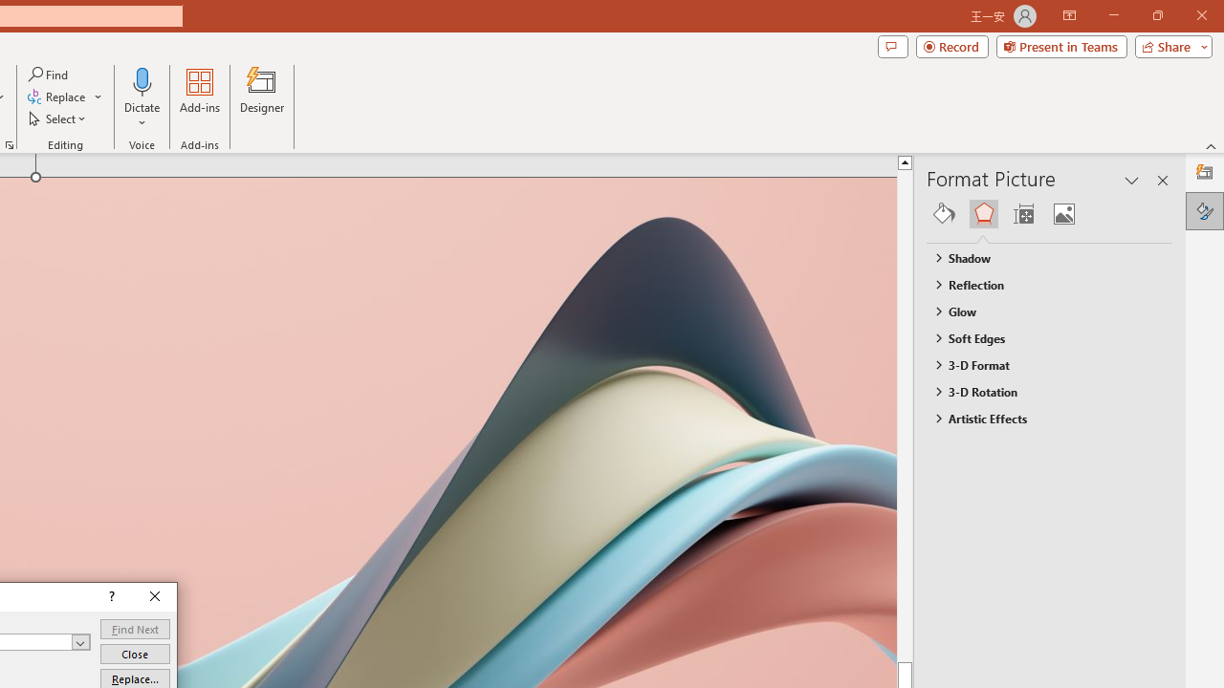 This screenshot has height=688, width=1224. What do you see at coordinates (50, 75) in the screenshot?
I see `Find...` at bounding box center [50, 75].